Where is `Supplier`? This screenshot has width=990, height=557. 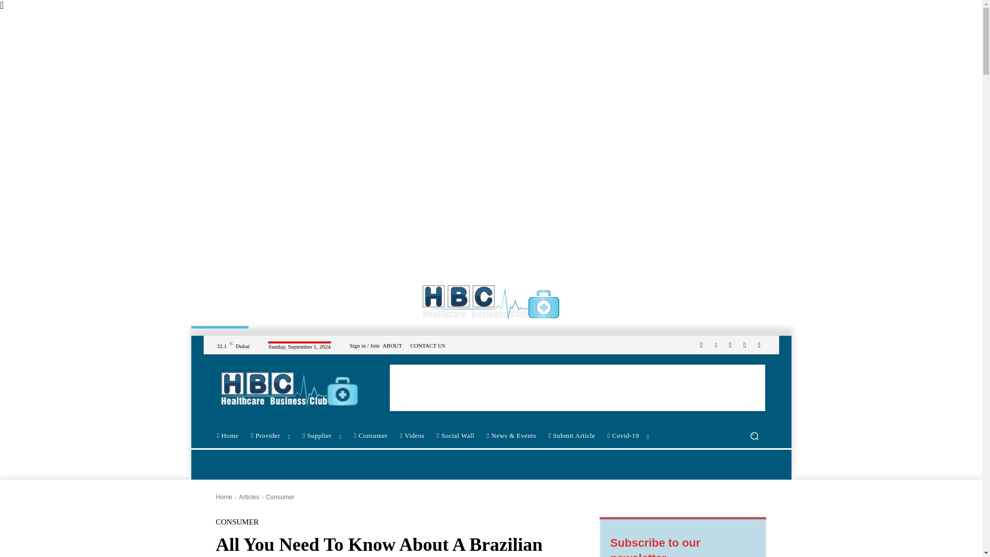
Supplier is located at coordinates (322, 435).